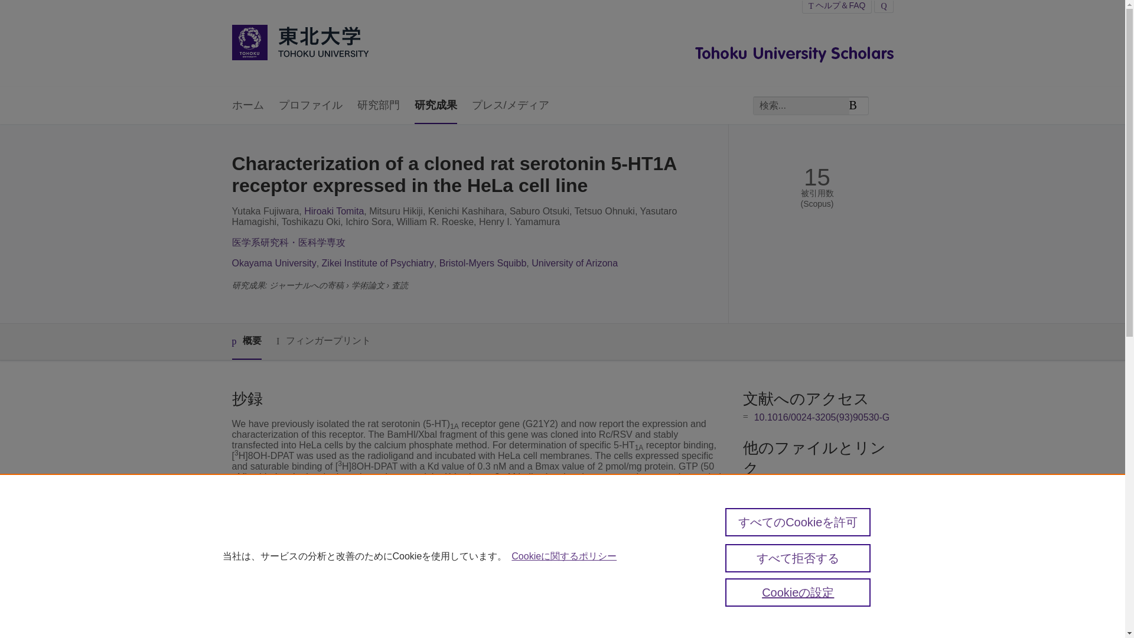 This screenshot has width=1134, height=638. I want to click on Okayama University, so click(273, 263).